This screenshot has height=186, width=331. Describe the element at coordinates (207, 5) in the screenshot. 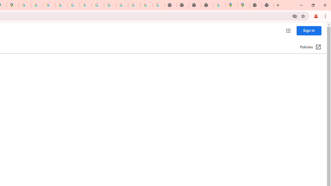

I see `New Tab` at that location.